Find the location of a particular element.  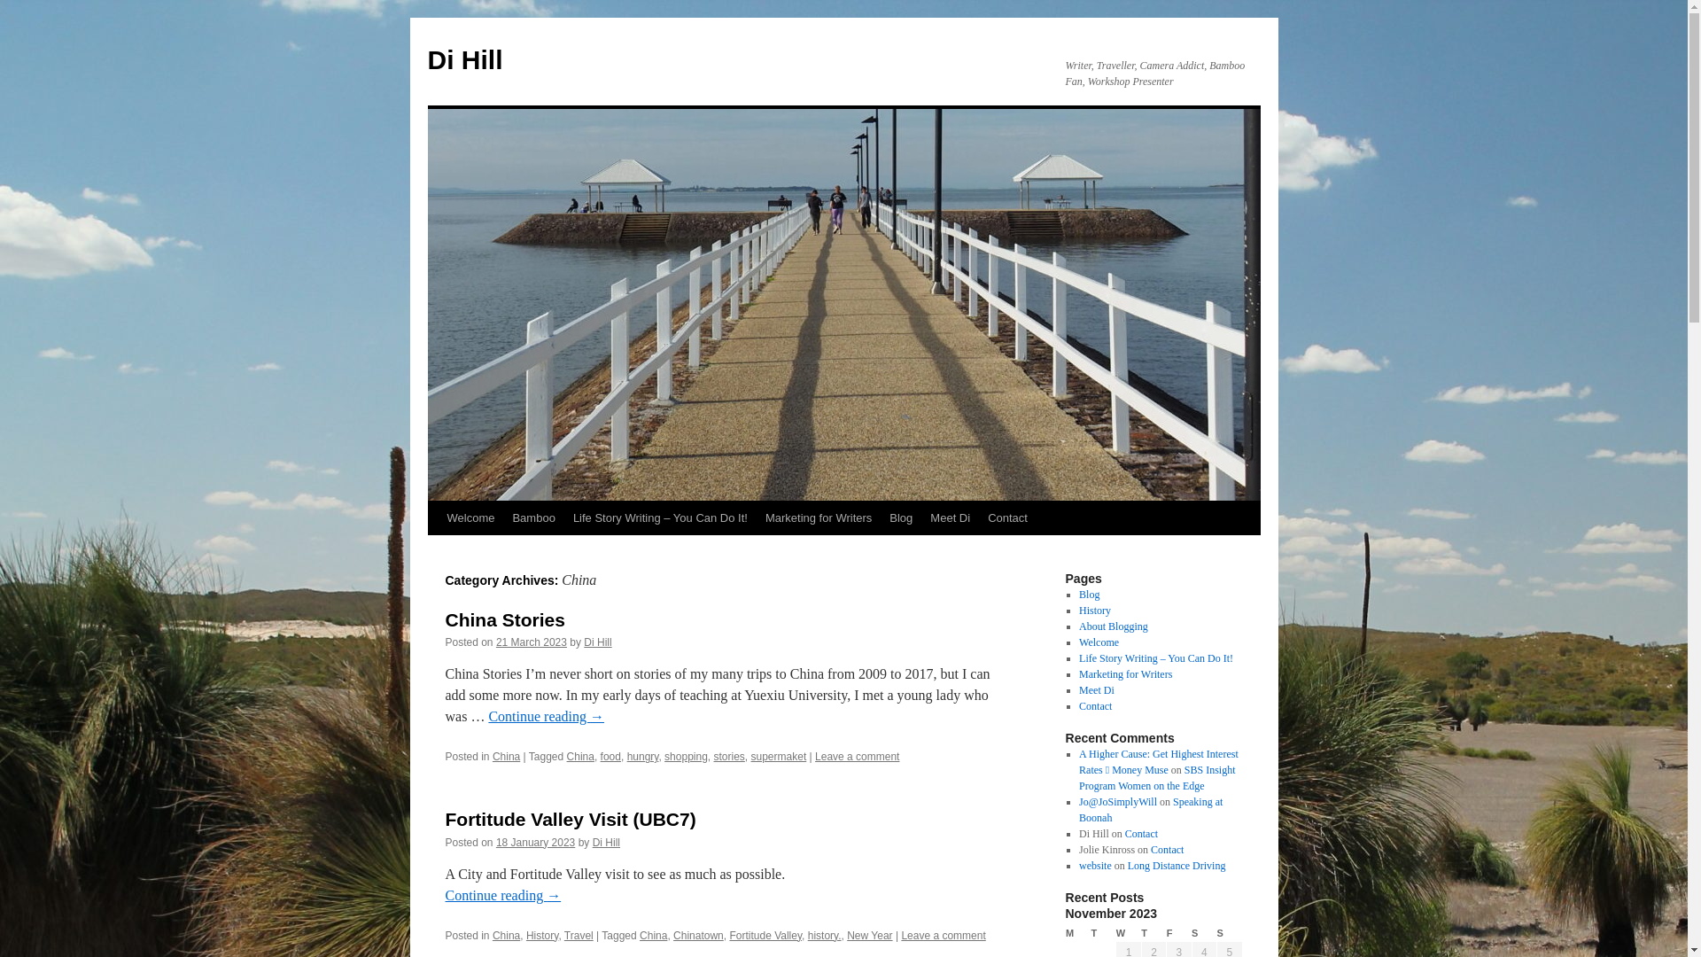

Chinatown is located at coordinates (698, 936).